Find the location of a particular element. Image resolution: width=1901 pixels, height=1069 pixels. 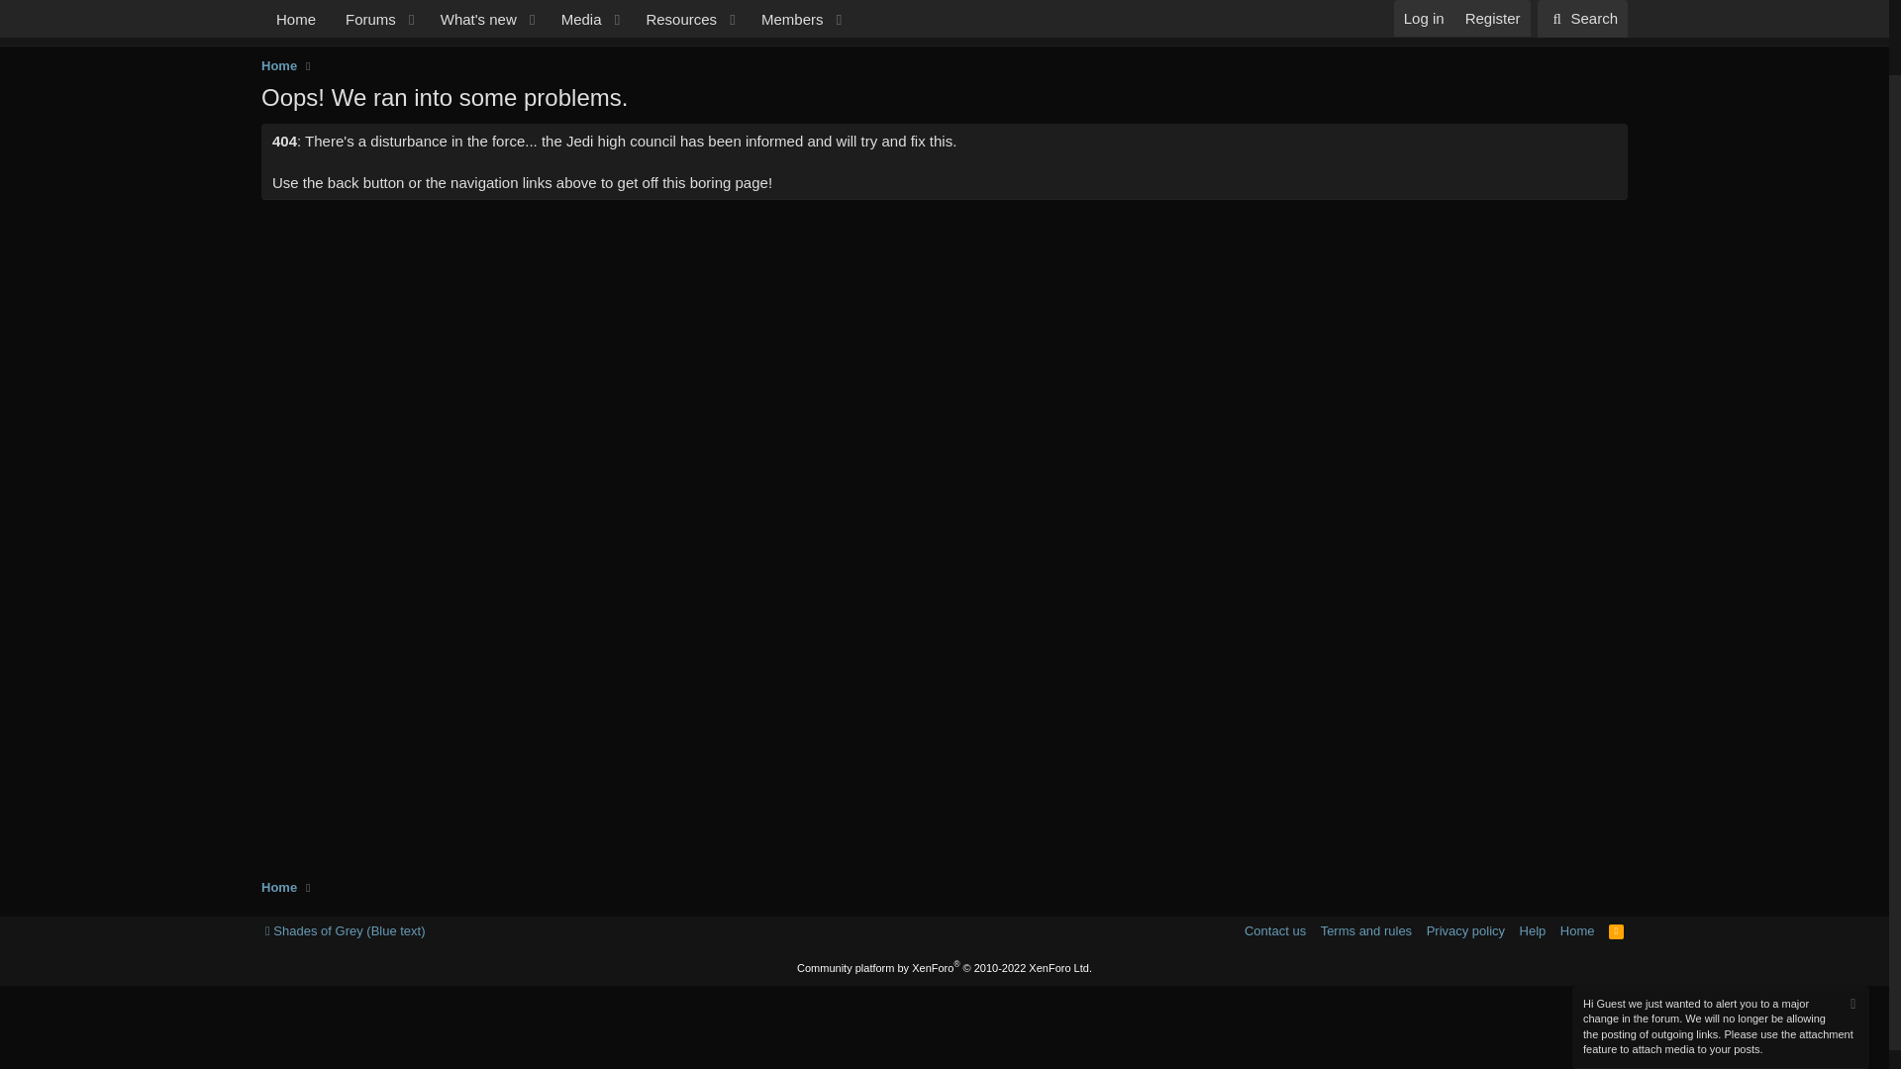

Home is located at coordinates (279, 65).